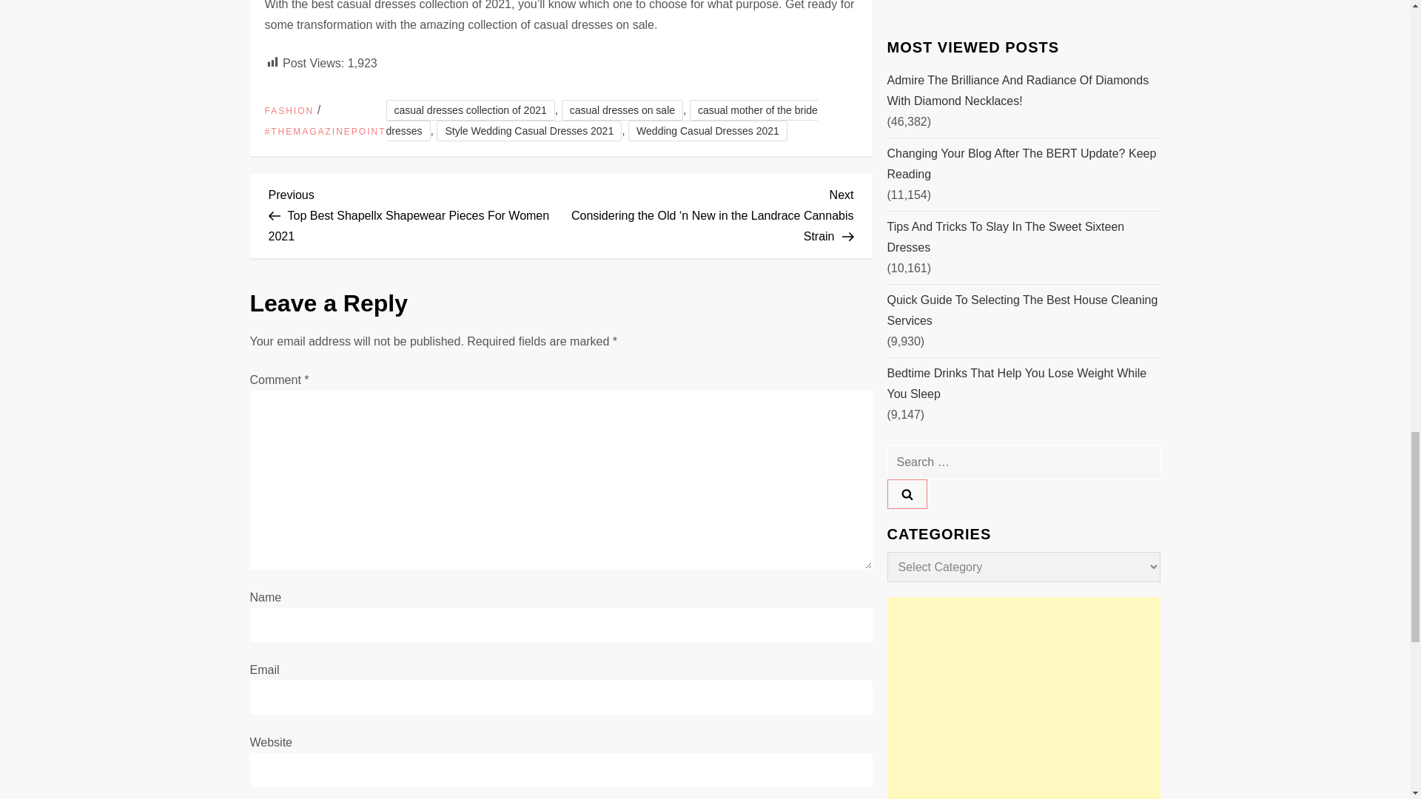 Image resolution: width=1421 pixels, height=799 pixels. I want to click on casual dresses on sale, so click(622, 110).